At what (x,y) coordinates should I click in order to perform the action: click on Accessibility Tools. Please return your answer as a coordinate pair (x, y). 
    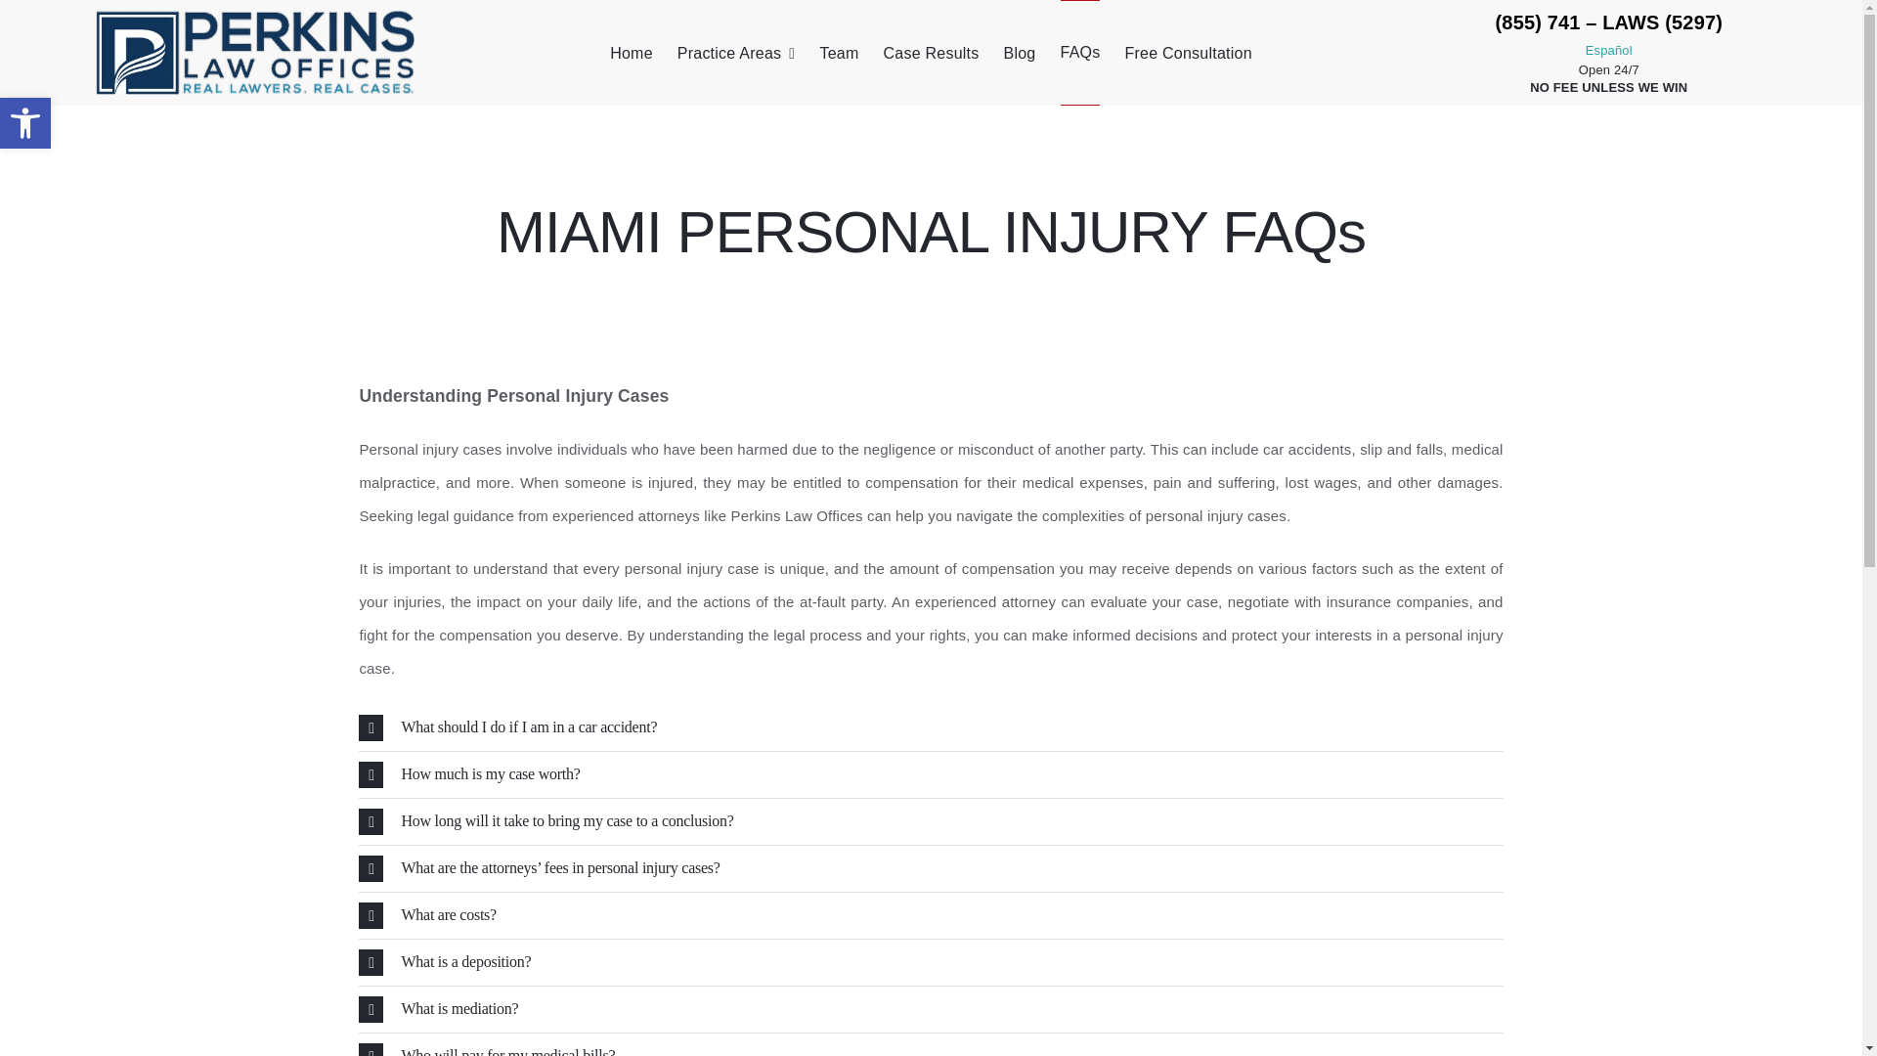
    Looking at the image, I should click on (25, 123).